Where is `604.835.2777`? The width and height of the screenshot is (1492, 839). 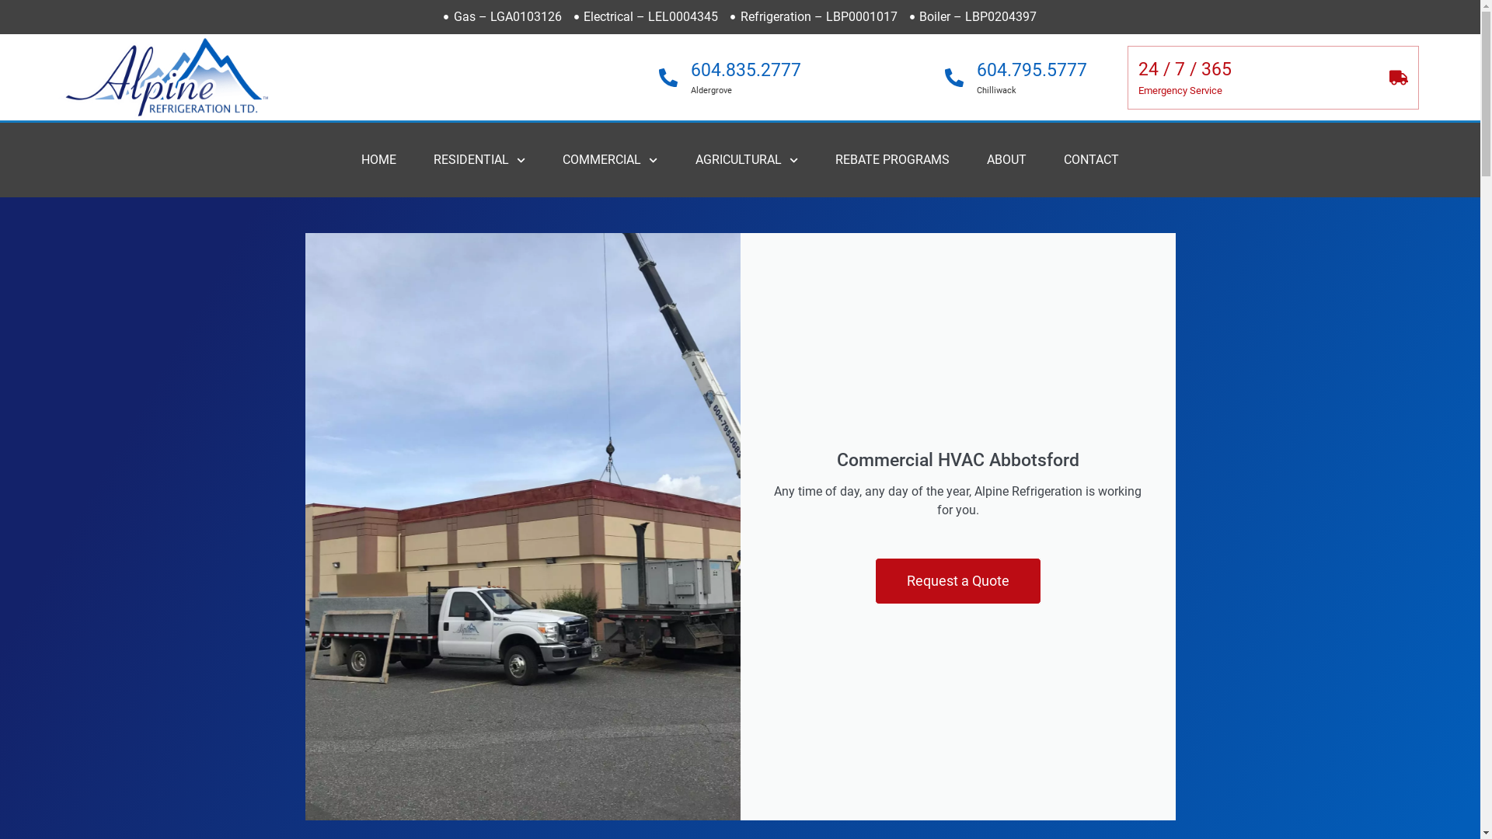
604.835.2777 is located at coordinates (746, 70).